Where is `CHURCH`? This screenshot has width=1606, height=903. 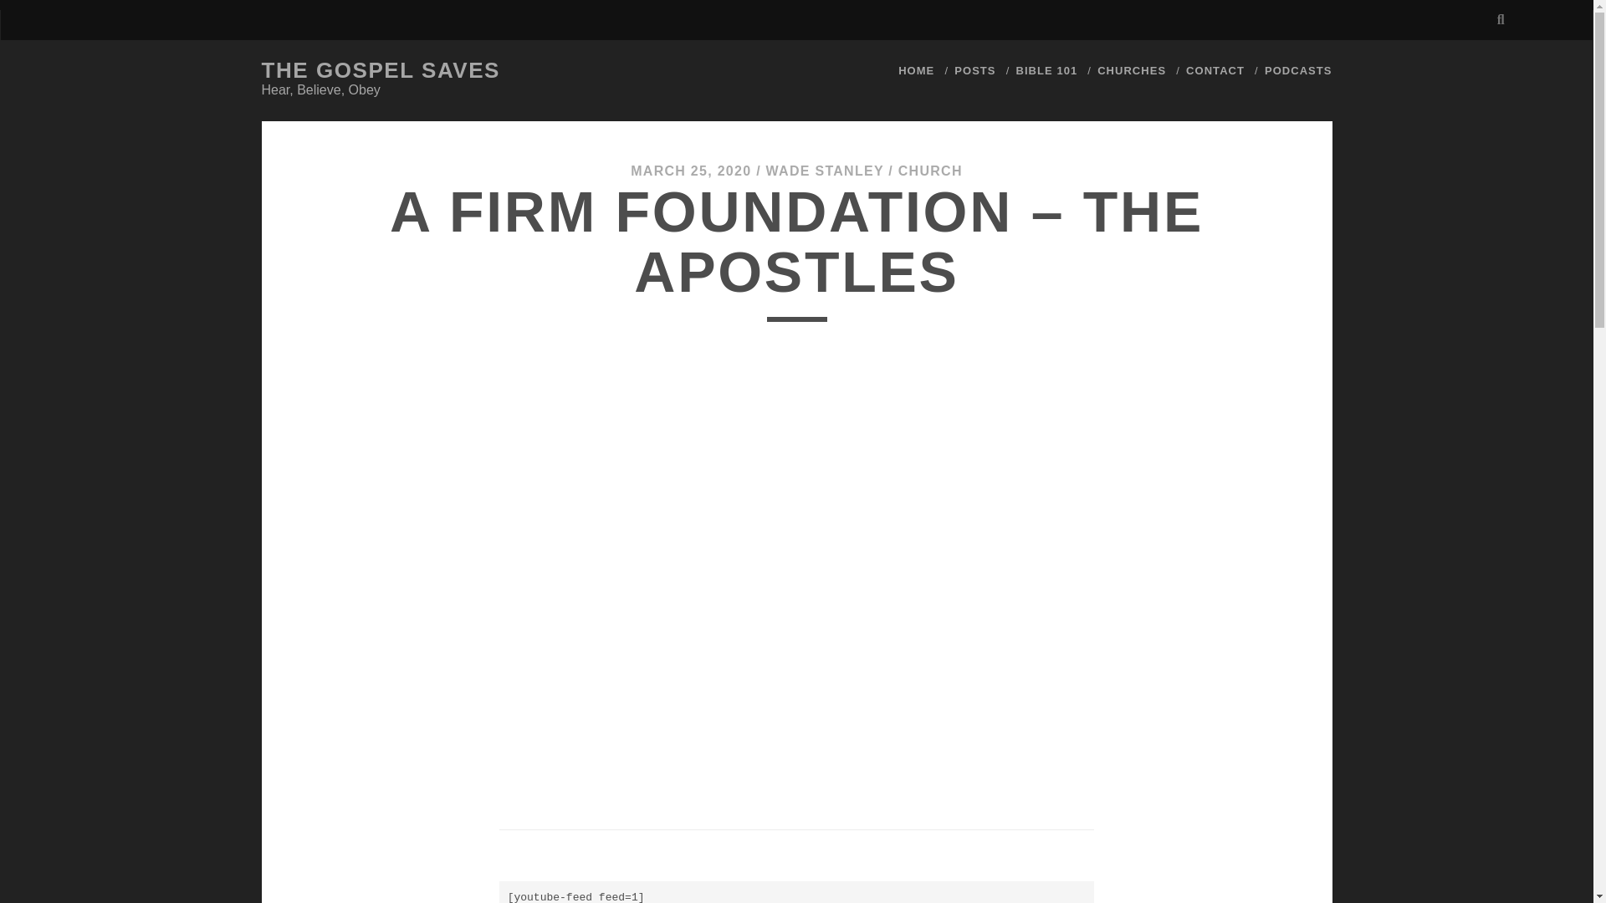 CHURCH is located at coordinates (930, 171).